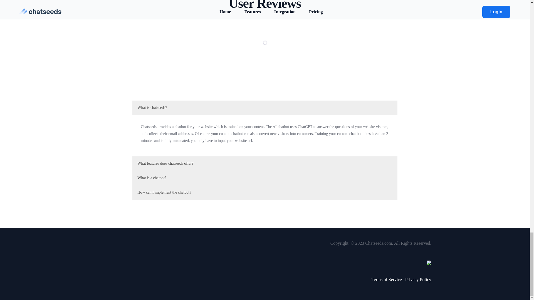 The height and width of the screenshot is (300, 534). What do you see at coordinates (265, 178) in the screenshot?
I see `What is a chatbot?` at bounding box center [265, 178].